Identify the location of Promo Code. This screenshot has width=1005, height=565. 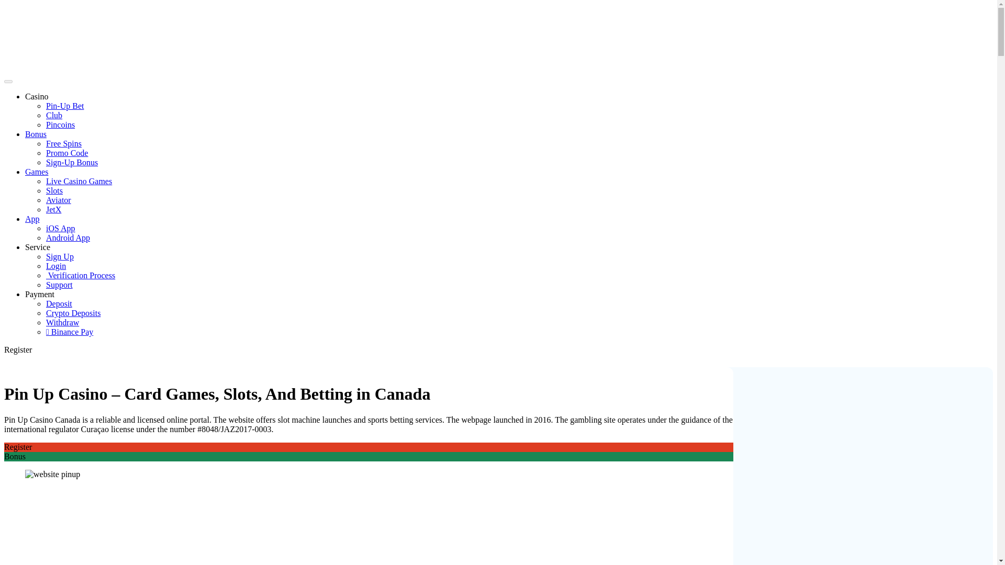
(67, 153).